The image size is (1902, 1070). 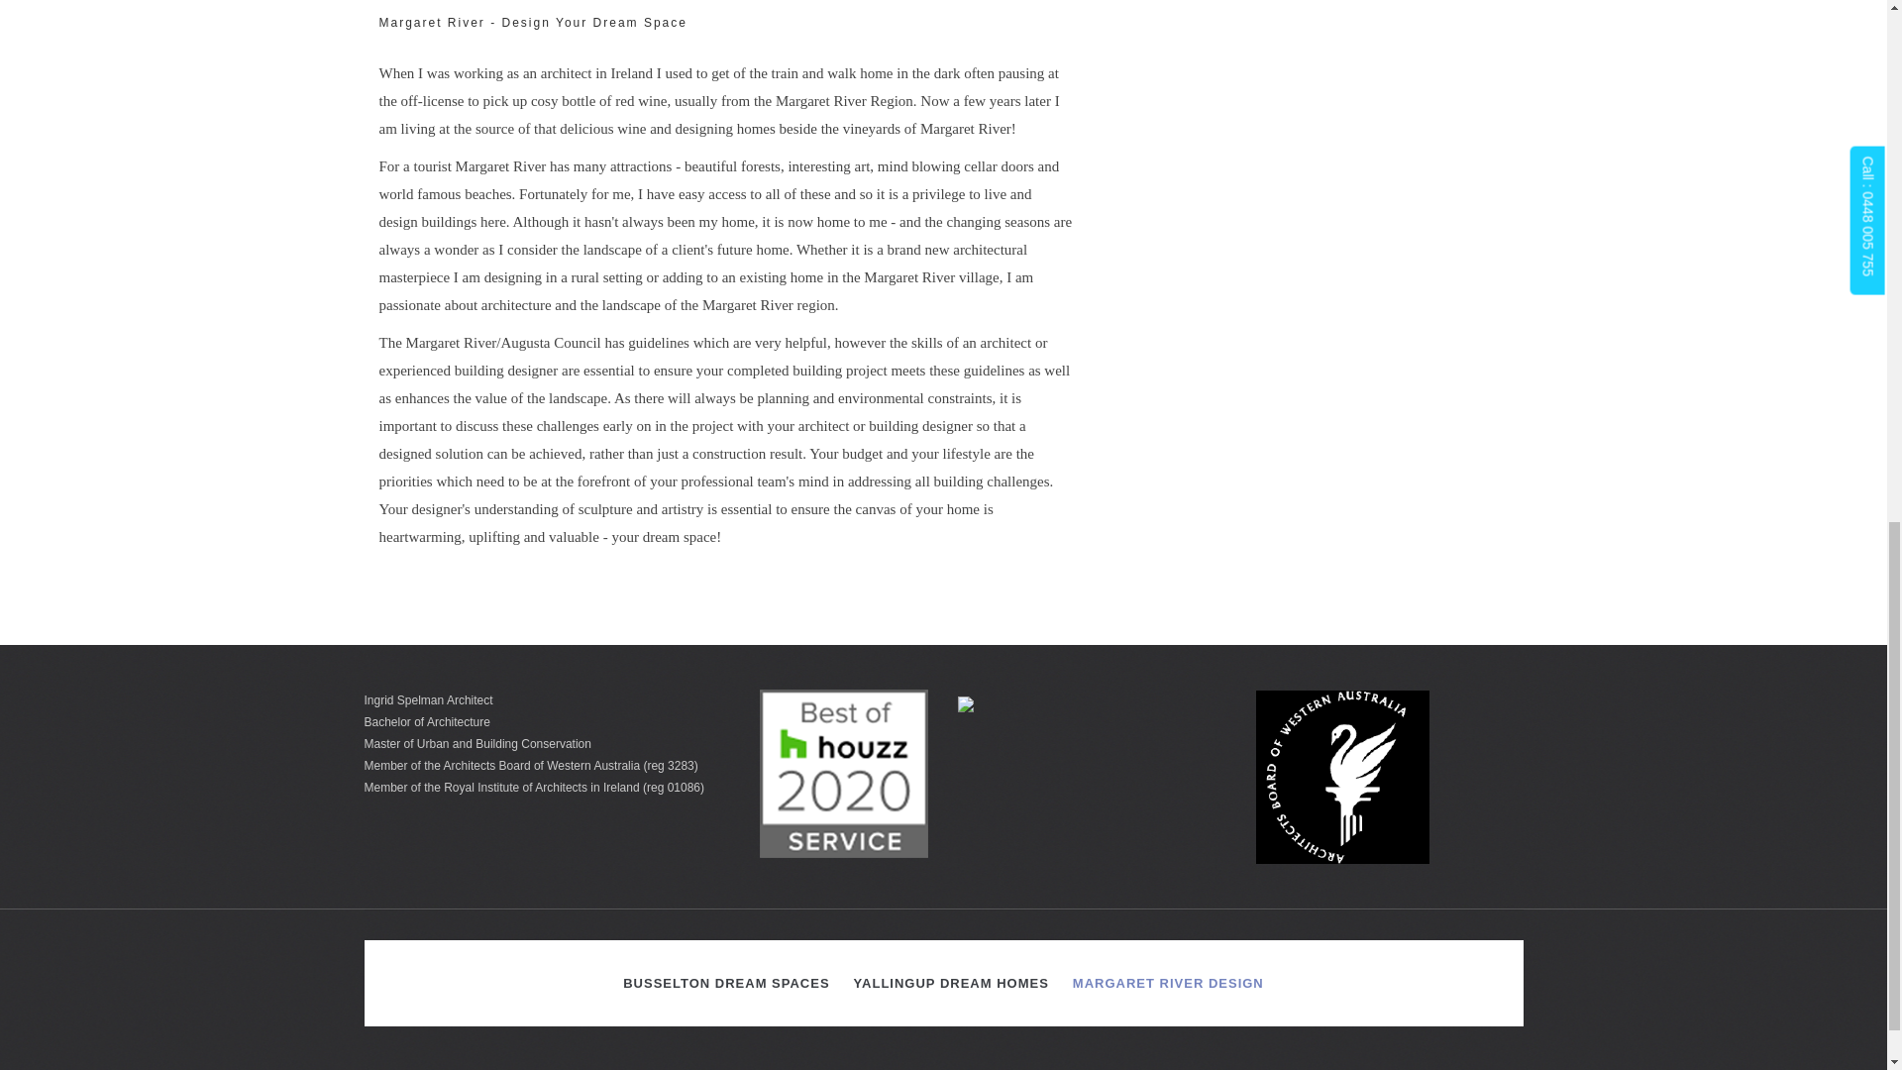 I want to click on Design work in Busselton, so click(x=725, y=983).